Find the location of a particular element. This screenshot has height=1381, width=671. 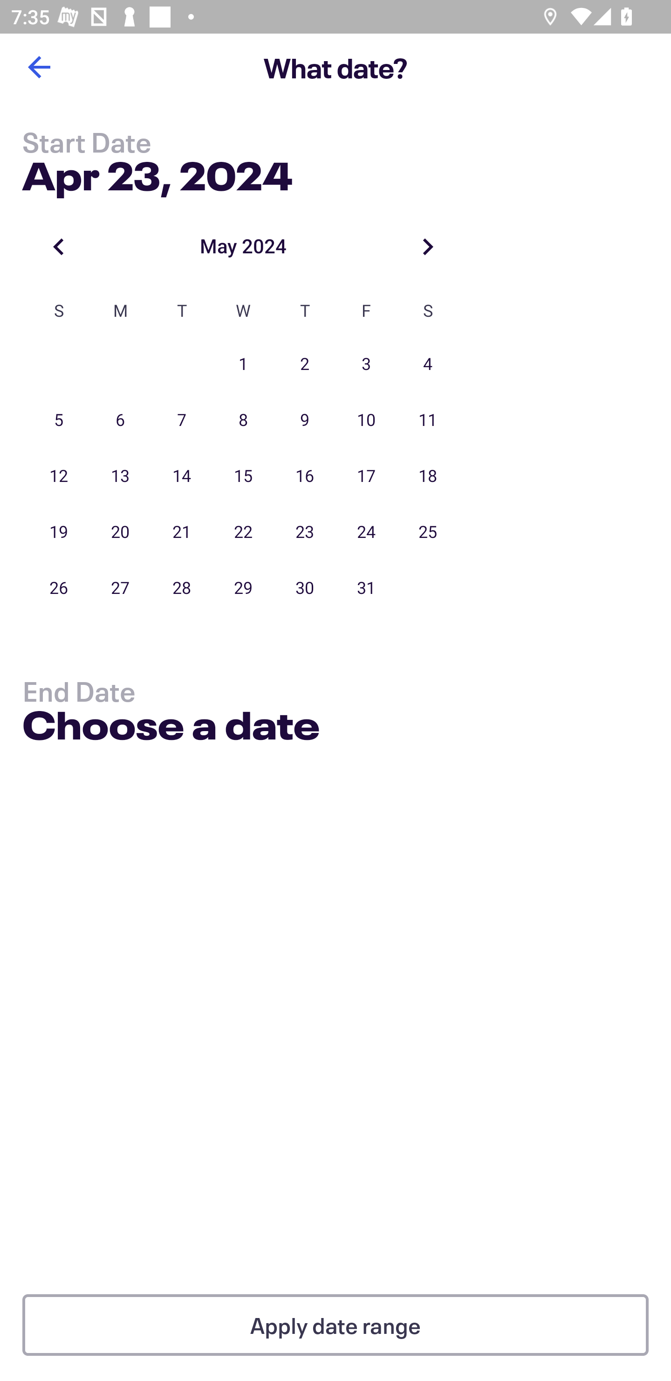

3 03 May 2024 is located at coordinates (366, 364).